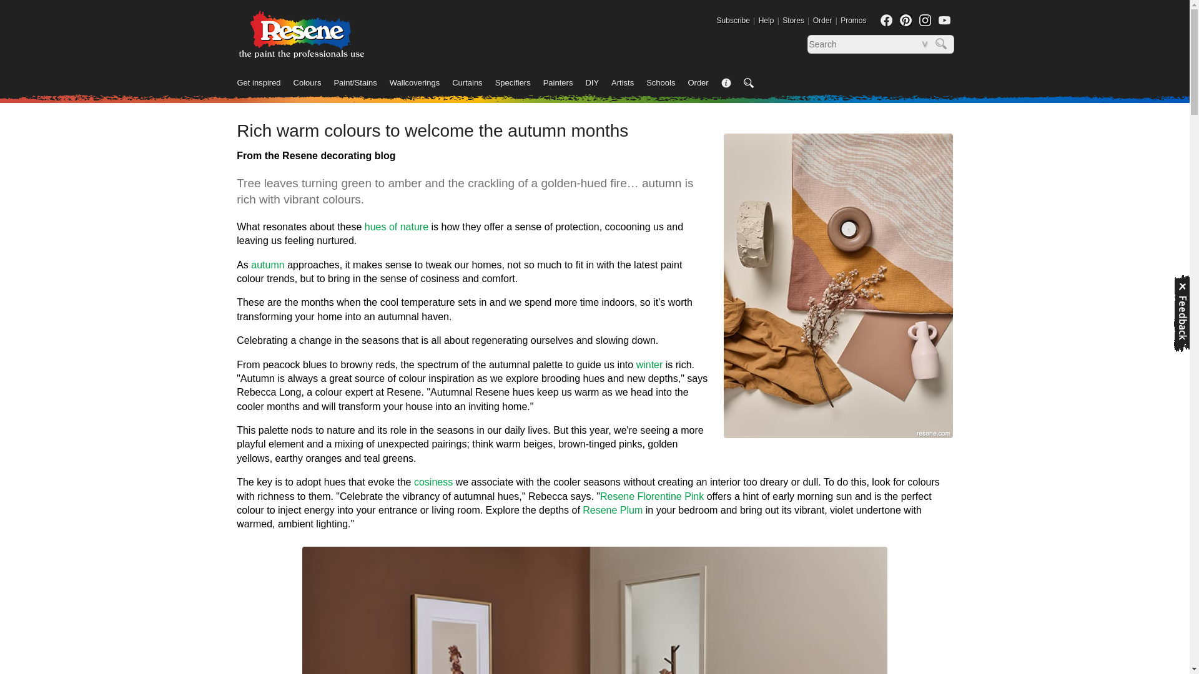  I want to click on Winter 2023 colour trends, so click(649, 364).